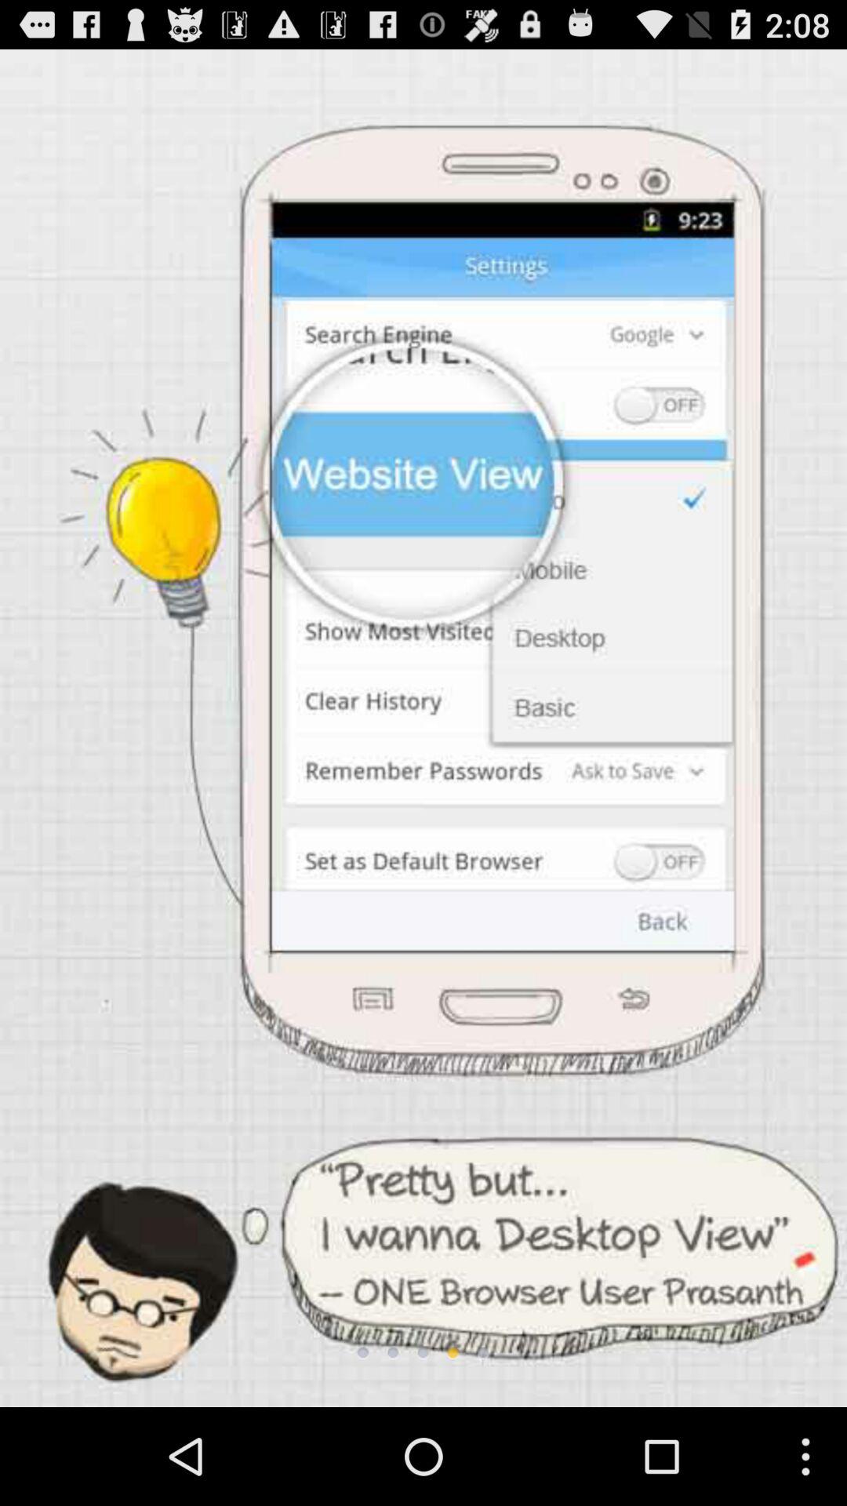 The height and width of the screenshot is (1506, 847). I want to click on select the item at the center, so click(423, 728).